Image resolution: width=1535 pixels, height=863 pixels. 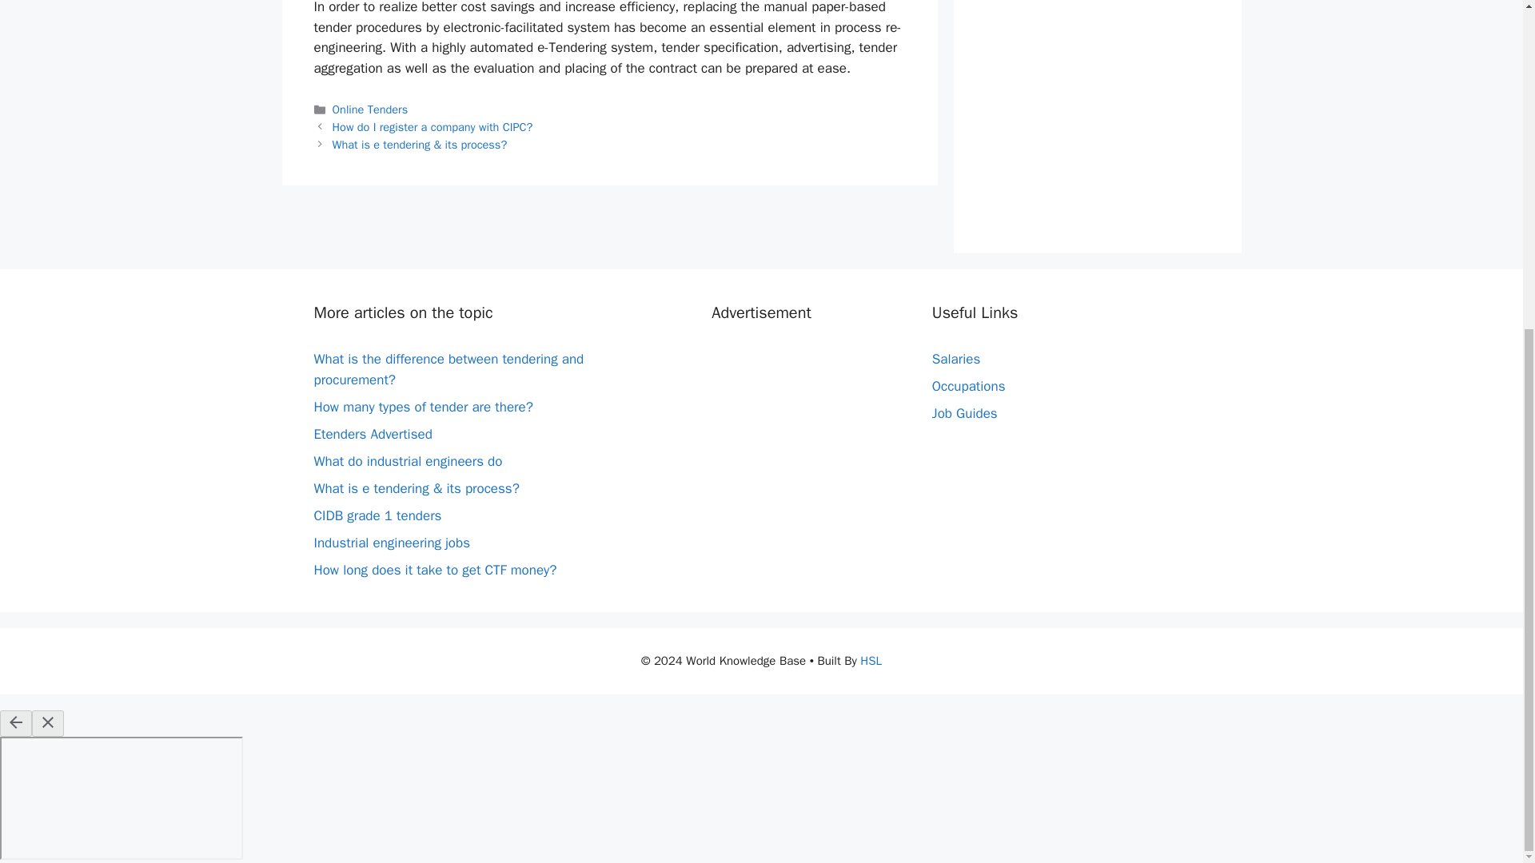 What do you see at coordinates (964, 413) in the screenshot?
I see `Job Guides` at bounding box center [964, 413].